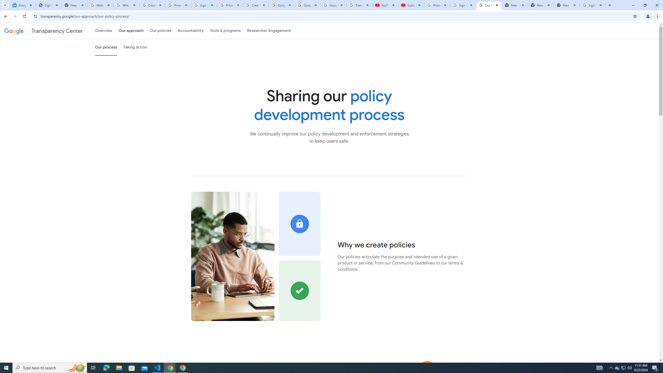  Describe the element at coordinates (463, 5) in the screenshot. I see `Sign in - Google Accounts` at that location.